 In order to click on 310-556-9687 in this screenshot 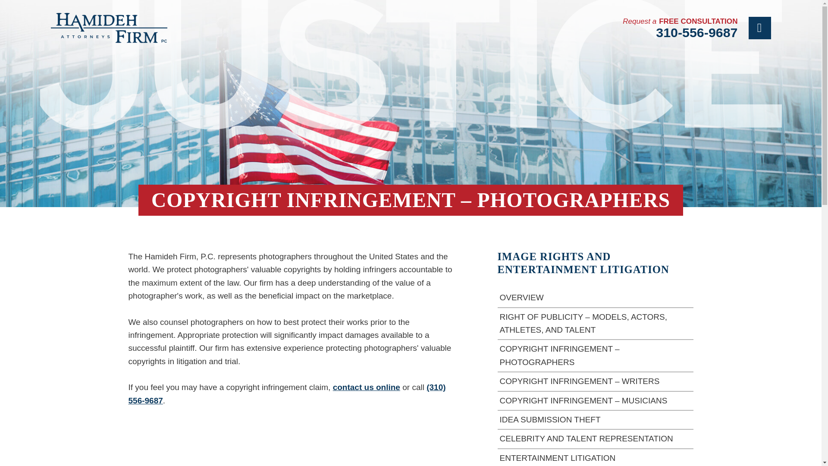, I will do `click(680, 32)`.